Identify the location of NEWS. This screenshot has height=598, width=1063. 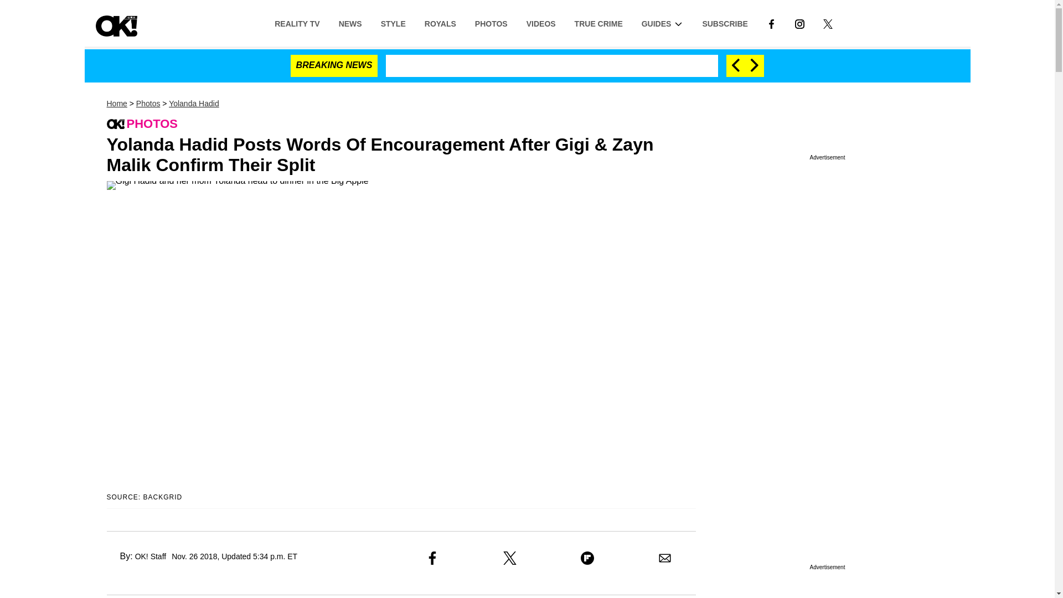
(350, 23).